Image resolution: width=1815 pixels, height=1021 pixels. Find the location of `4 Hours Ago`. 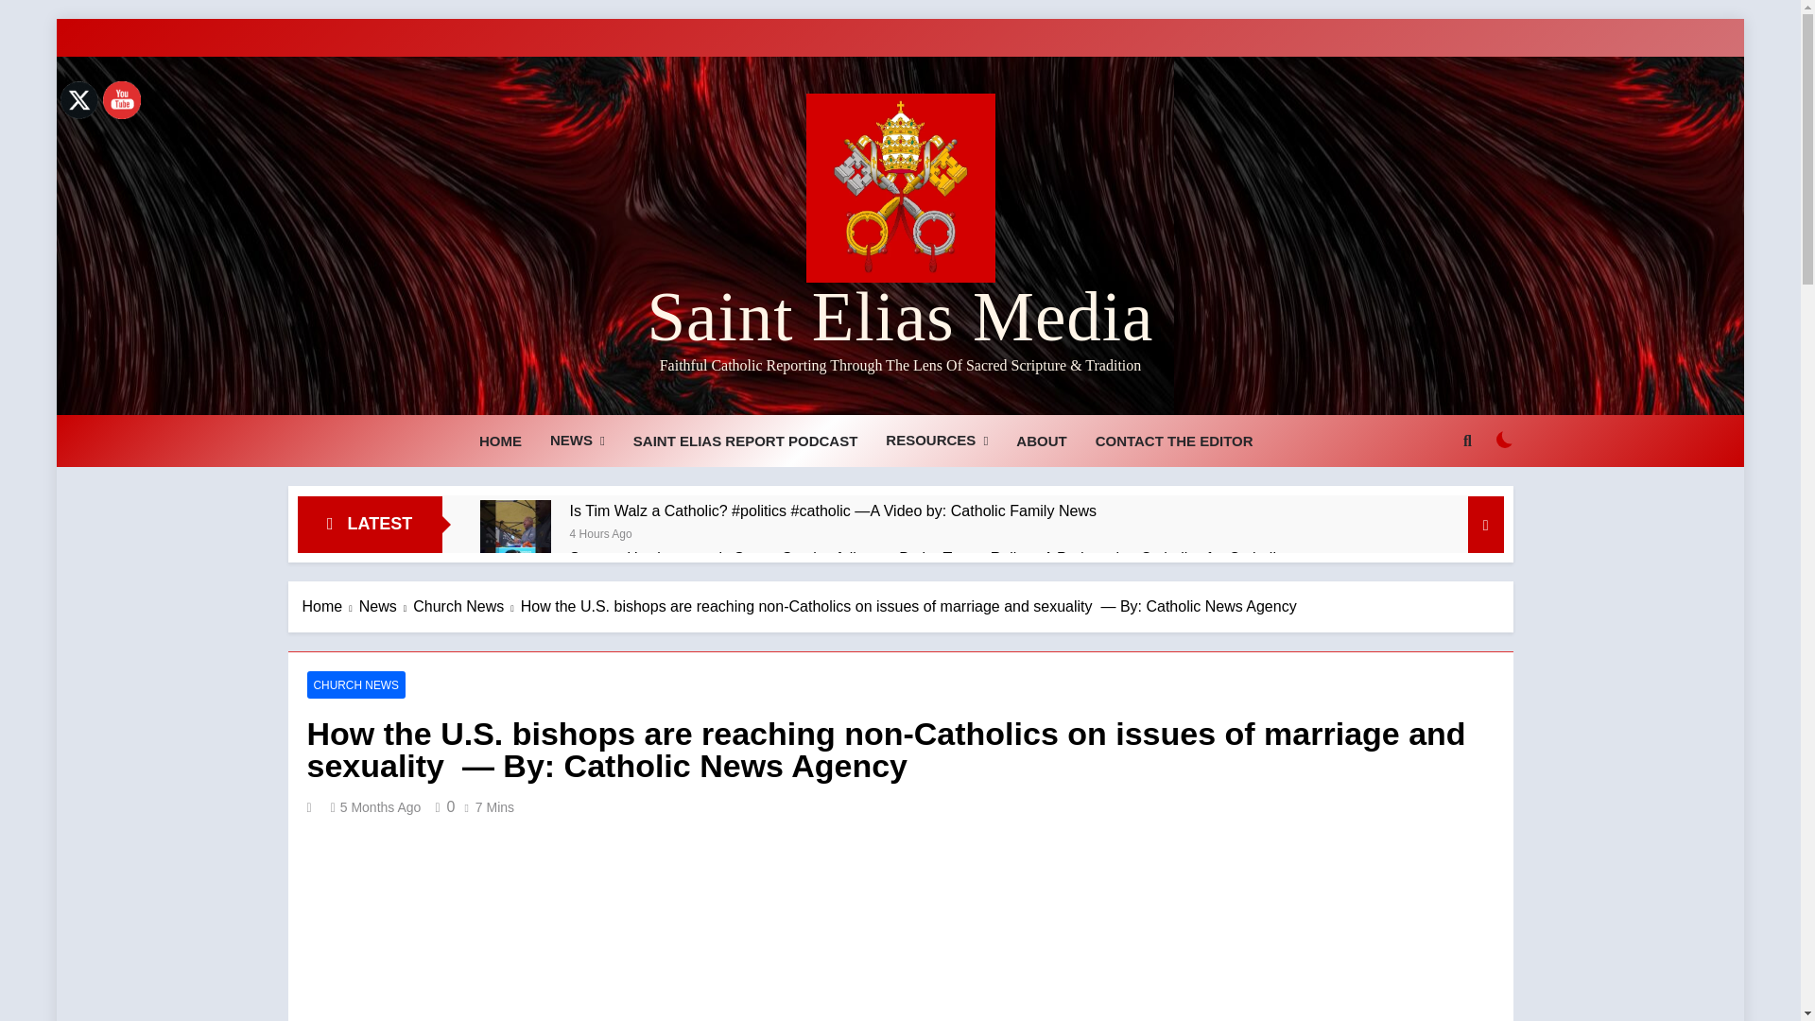

4 Hours Ago is located at coordinates (600, 533).